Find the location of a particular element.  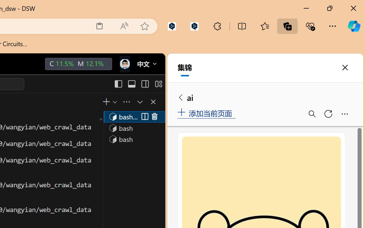

Toggle Secondary Side Bar (Ctrl+Alt+B) is located at coordinates (144, 84).